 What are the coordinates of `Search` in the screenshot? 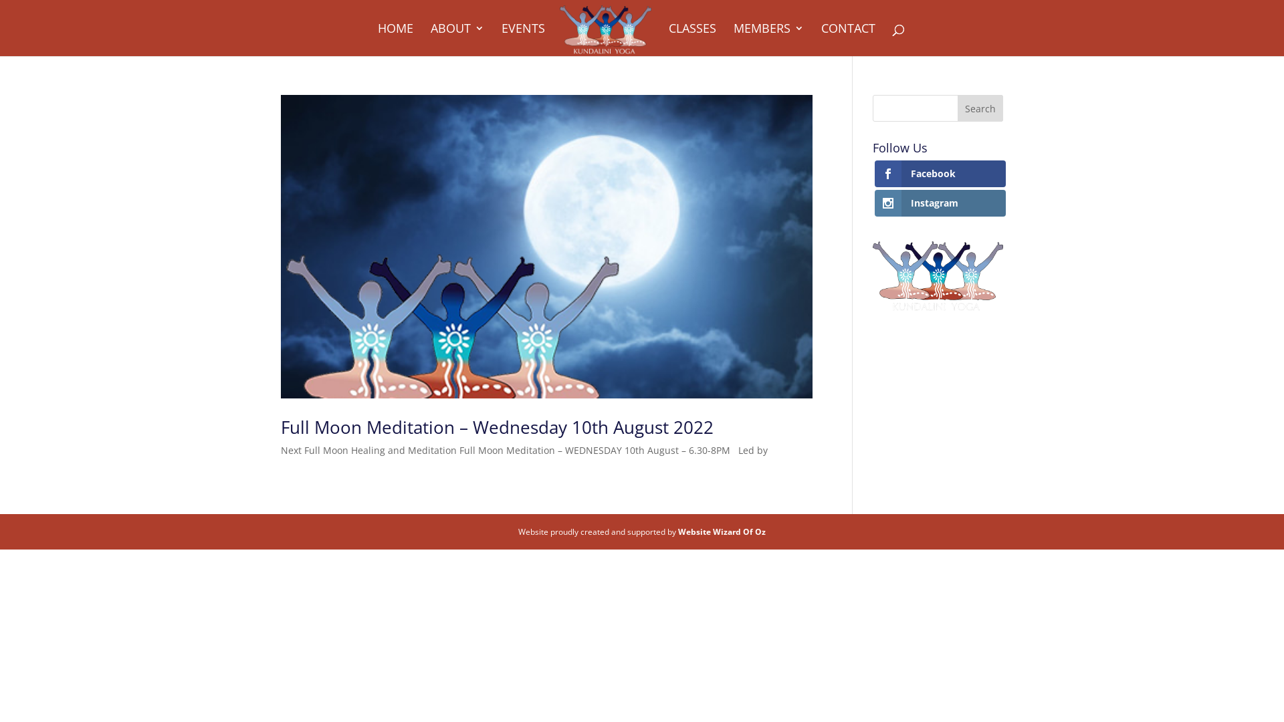 It's located at (980, 108).